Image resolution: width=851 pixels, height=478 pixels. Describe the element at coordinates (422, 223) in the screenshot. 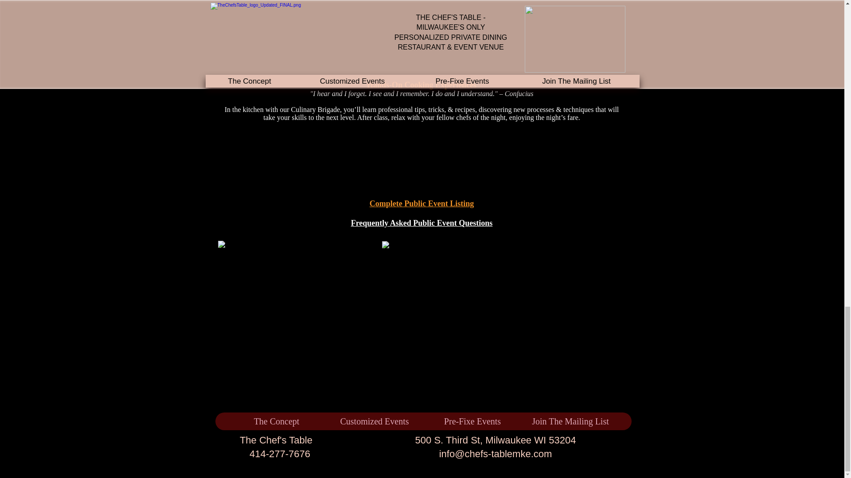

I see `Frequently Asked Public Event Questions` at that location.